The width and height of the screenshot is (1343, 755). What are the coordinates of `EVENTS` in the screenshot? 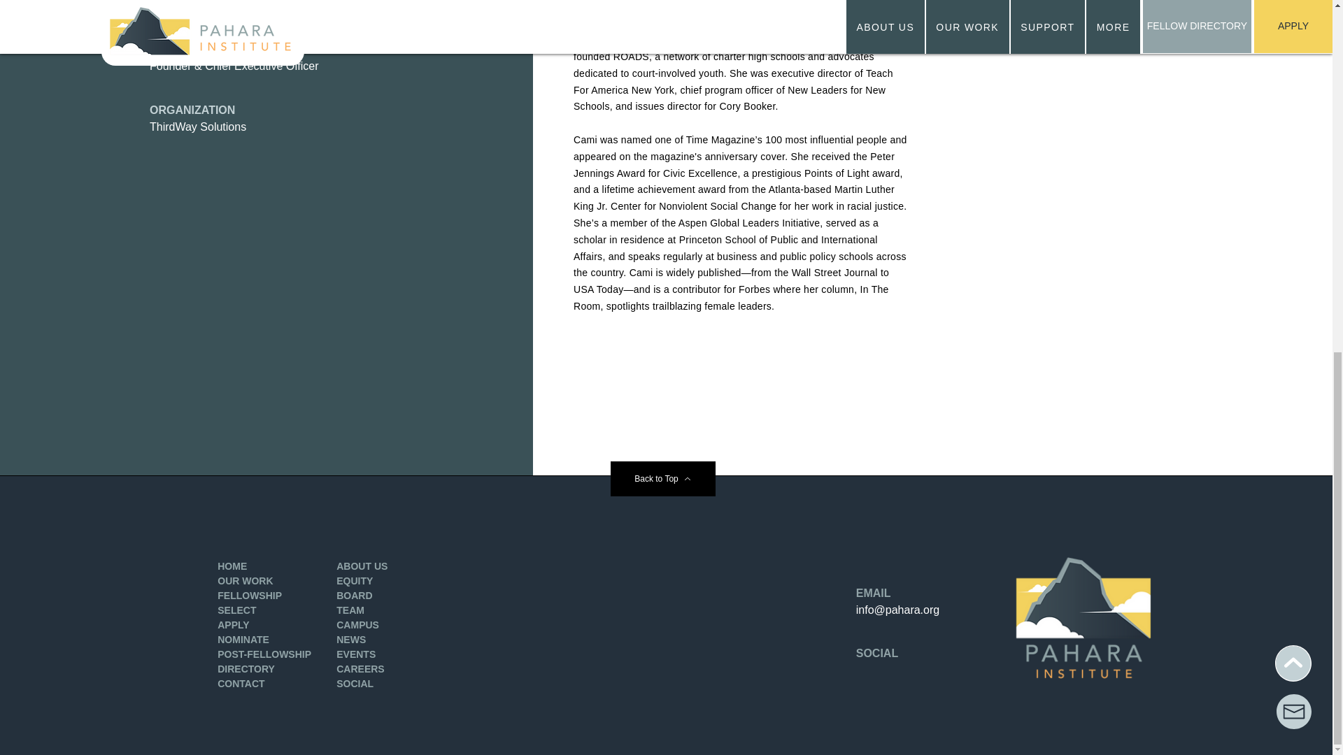 It's located at (356, 654).